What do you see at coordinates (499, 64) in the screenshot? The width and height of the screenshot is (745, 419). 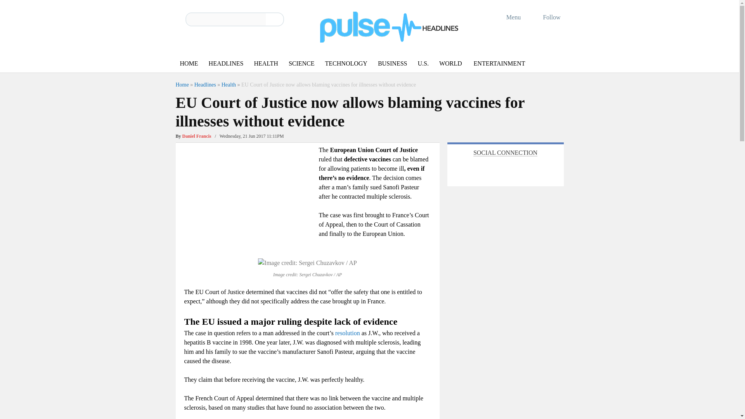 I see `ENTERTAINMENT` at bounding box center [499, 64].